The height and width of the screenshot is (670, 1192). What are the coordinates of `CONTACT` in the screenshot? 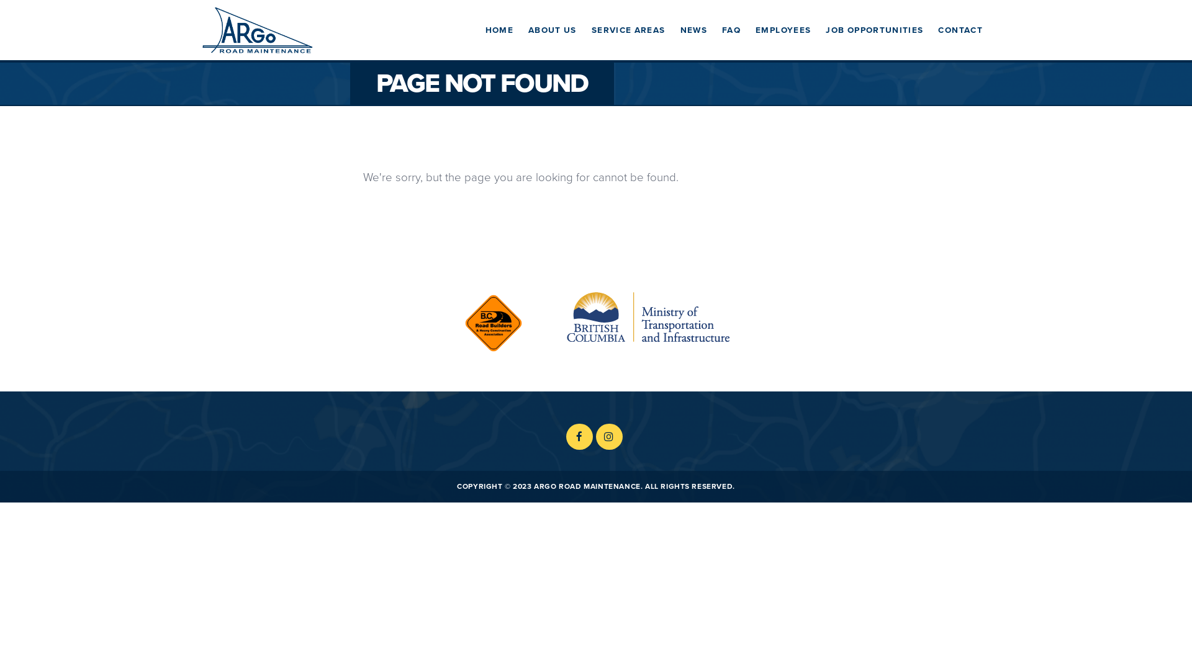 It's located at (960, 30).